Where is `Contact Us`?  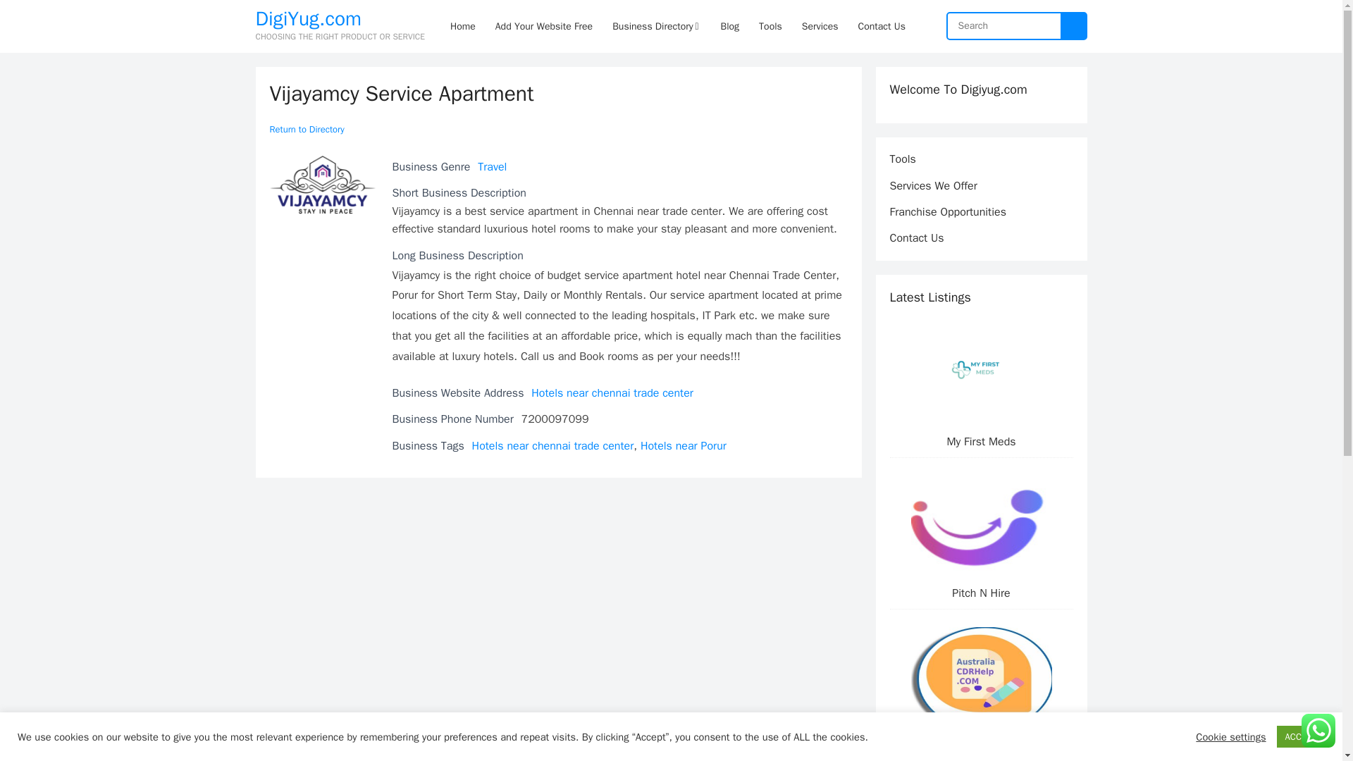 Contact Us is located at coordinates (916, 238).